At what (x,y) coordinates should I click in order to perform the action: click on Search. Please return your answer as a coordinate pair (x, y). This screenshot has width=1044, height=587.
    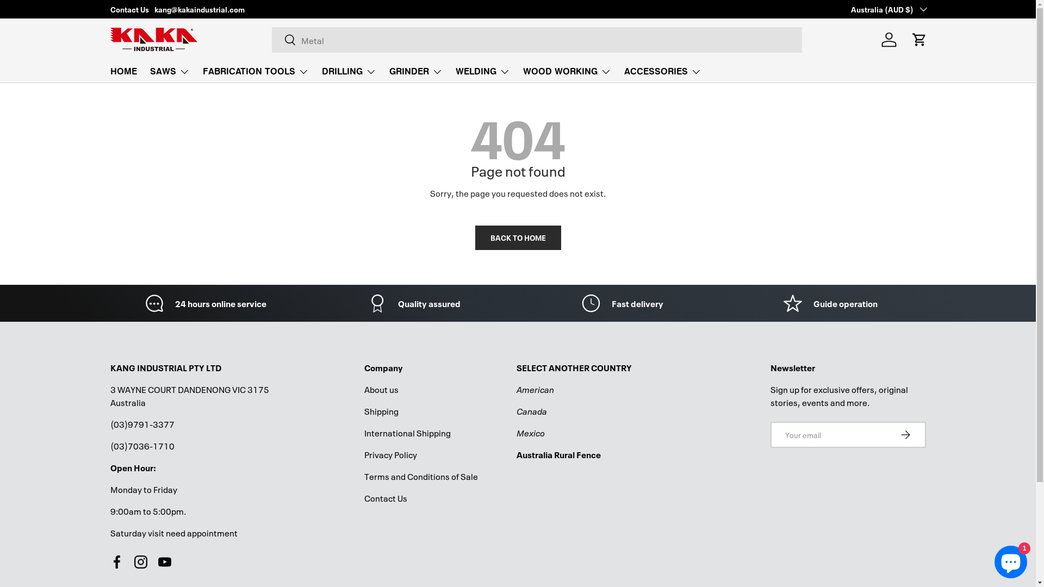
    Looking at the image, I should click on (284, 40).